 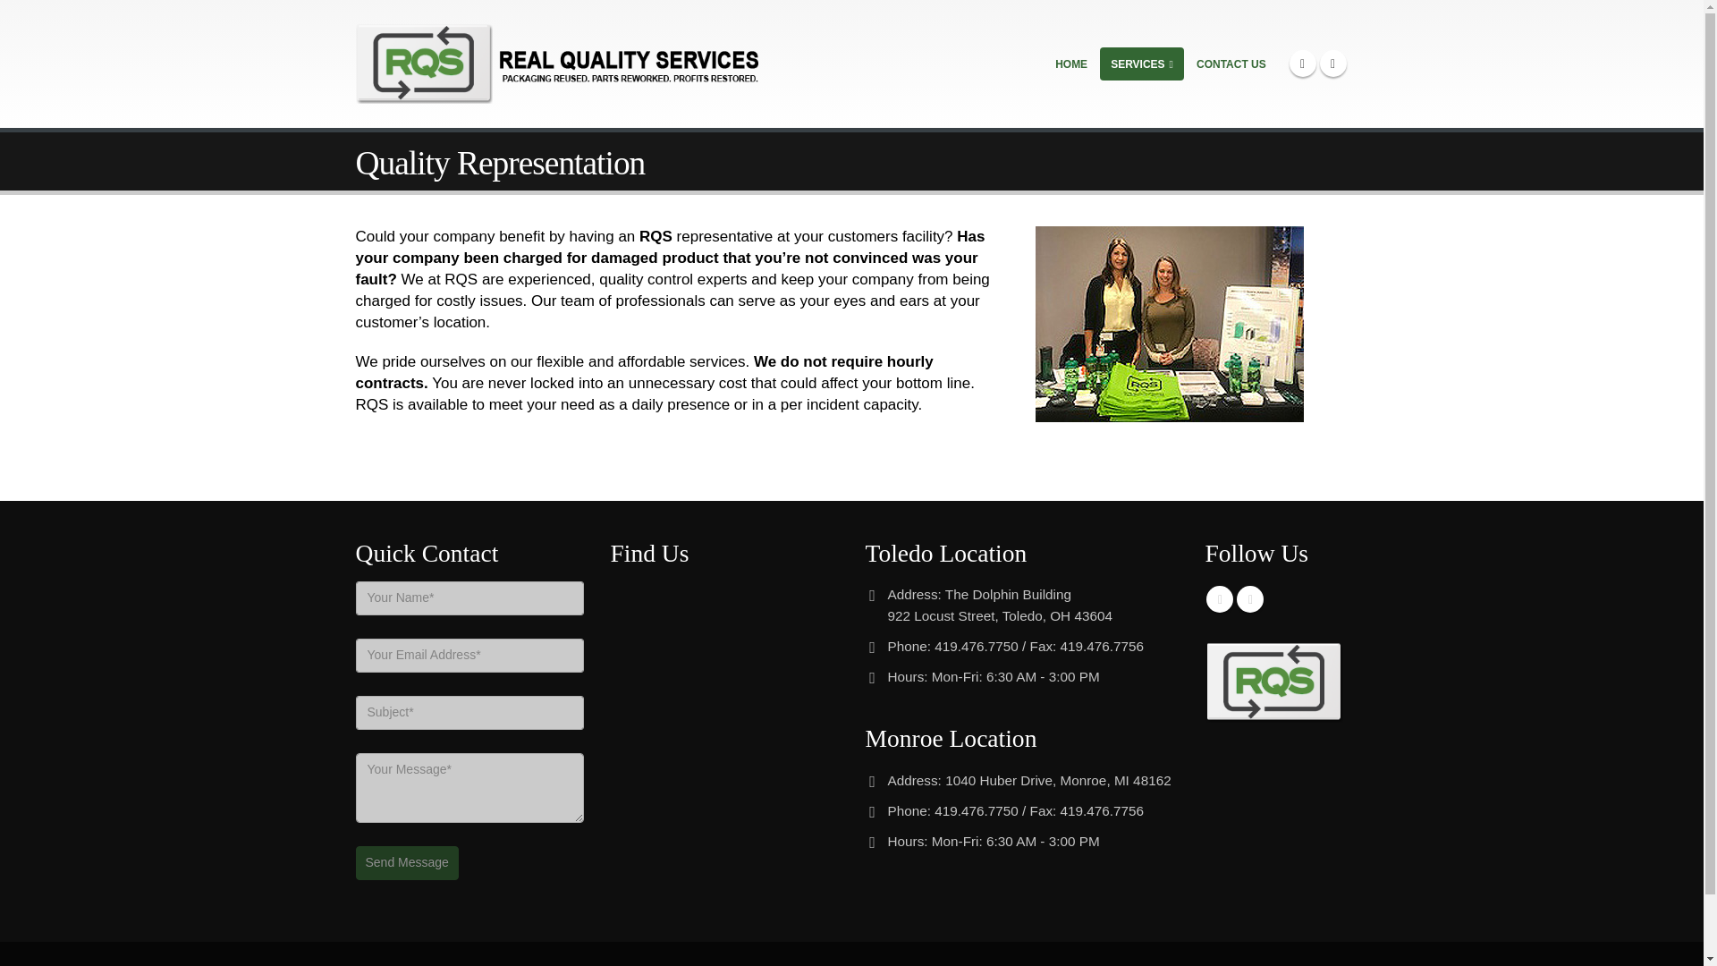 I want to click on LinkedIn, so click(x=1332, y=64).